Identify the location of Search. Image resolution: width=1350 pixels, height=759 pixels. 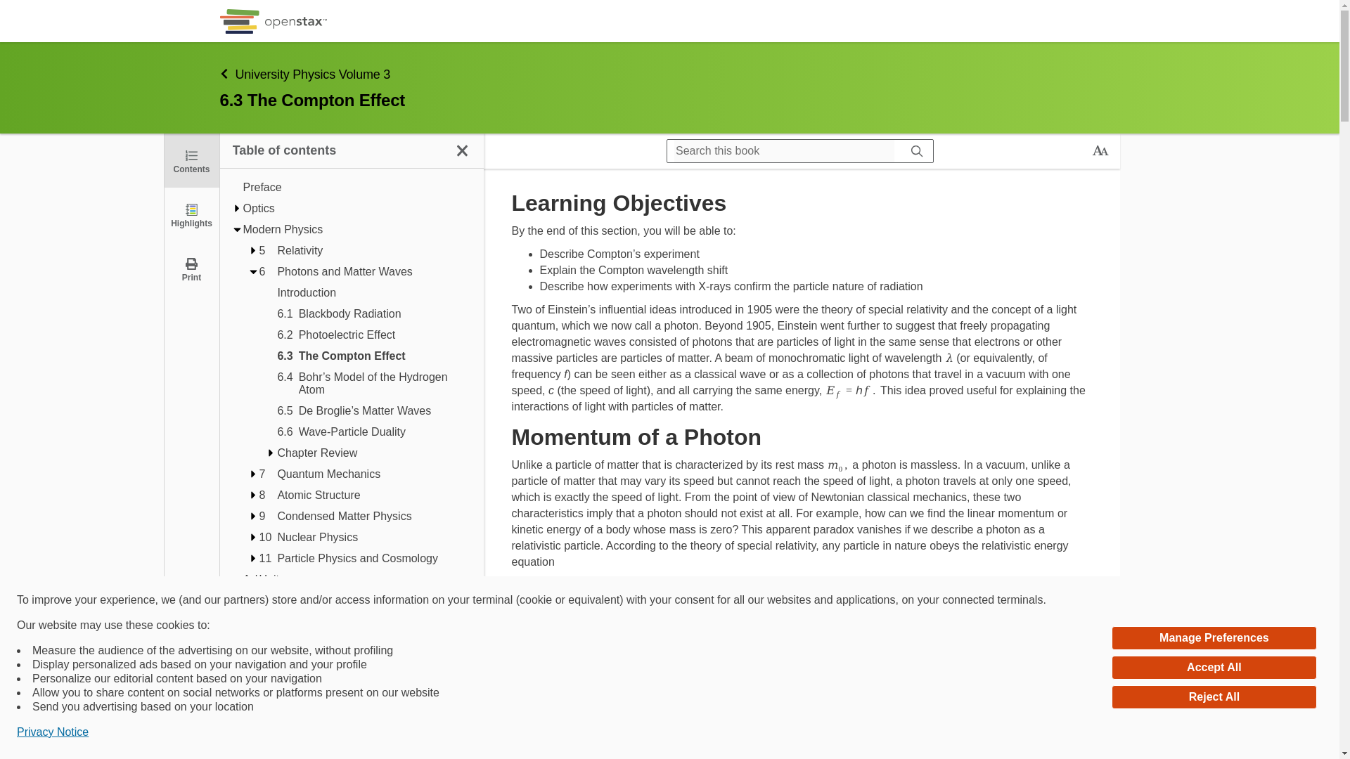
(15, 11).